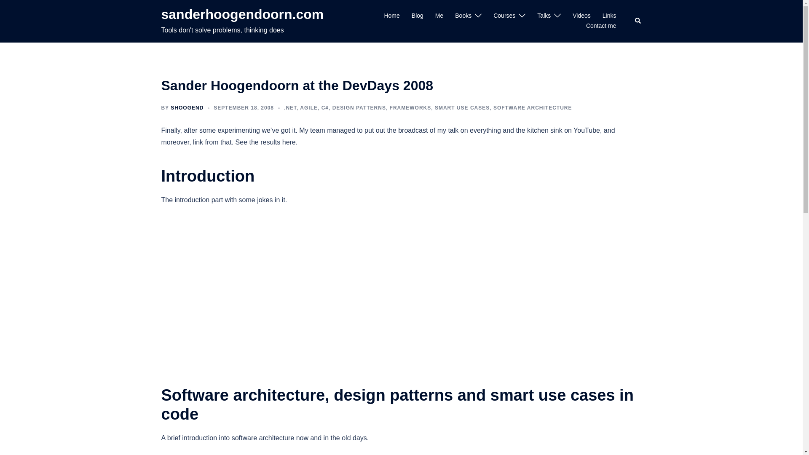 Image resolution: width=809 pixels, height=455 pixels. Describe the element at coordinates (609, 16) in the screenshot. I see `Links` at that location.